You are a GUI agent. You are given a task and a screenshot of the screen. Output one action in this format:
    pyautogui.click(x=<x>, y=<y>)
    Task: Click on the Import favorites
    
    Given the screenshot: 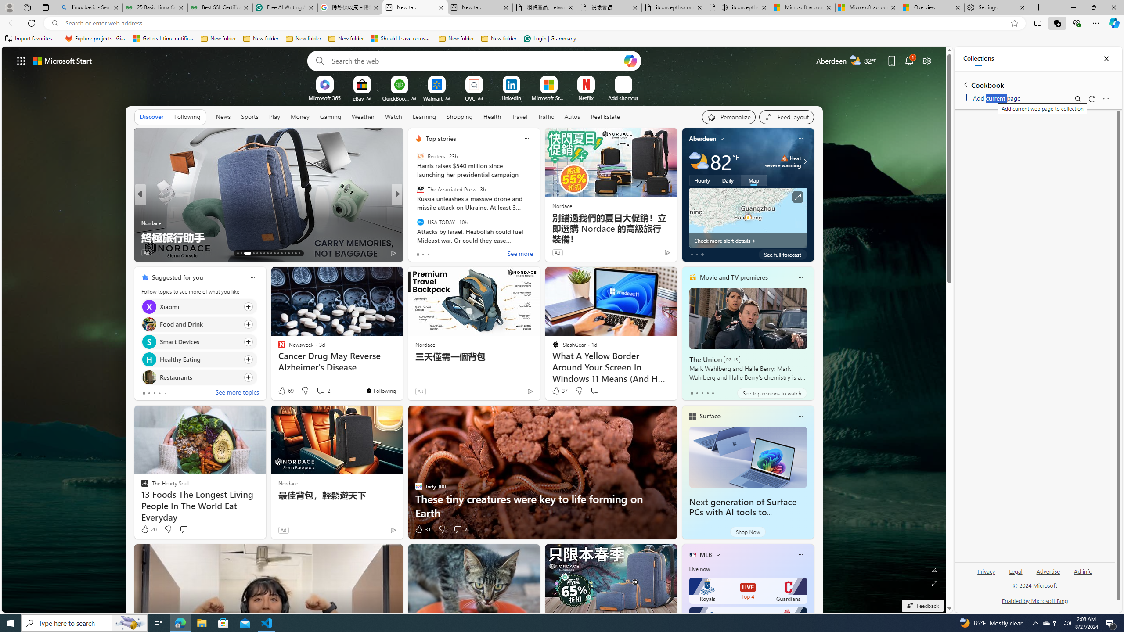 What is the action you would take?
    pyautogui.click(x=29, y=39)
    